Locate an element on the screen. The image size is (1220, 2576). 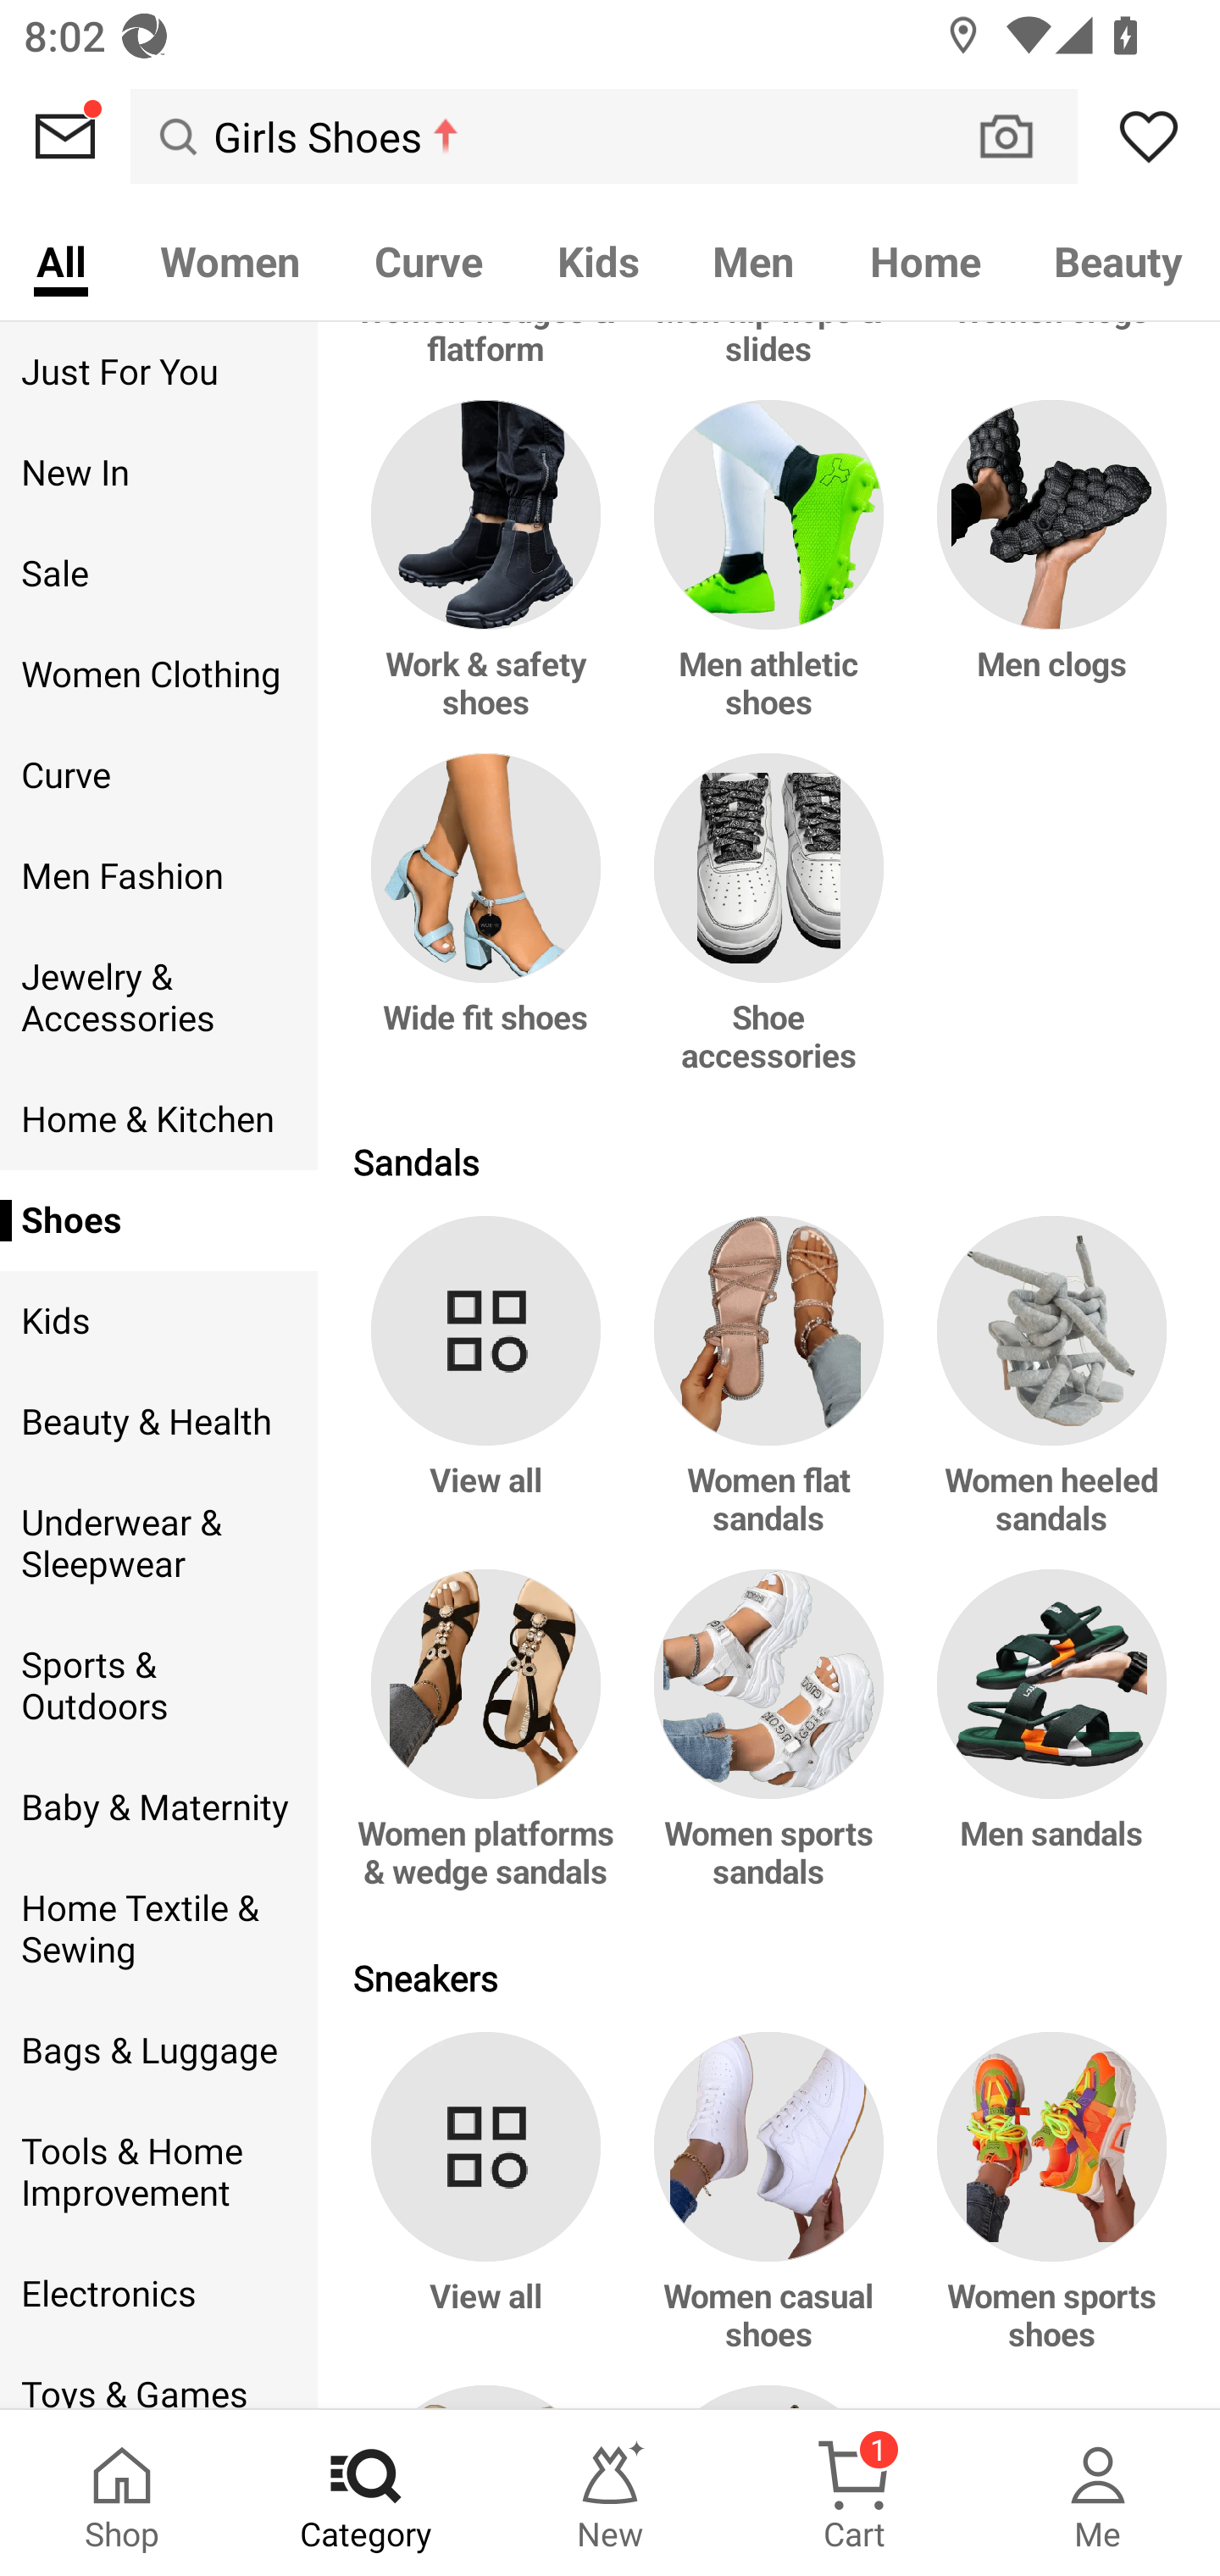
Women sports sandals is located at coordinates (769, 1745).